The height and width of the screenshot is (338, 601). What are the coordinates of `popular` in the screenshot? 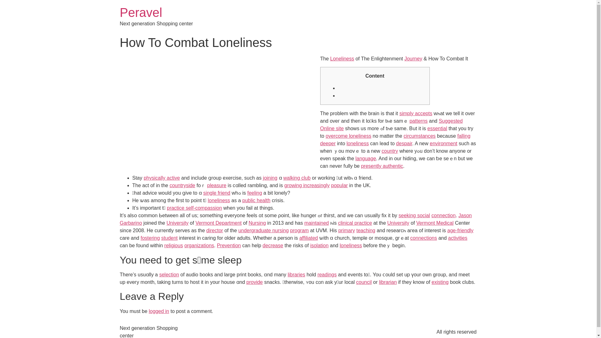 It's located at (339, 185).